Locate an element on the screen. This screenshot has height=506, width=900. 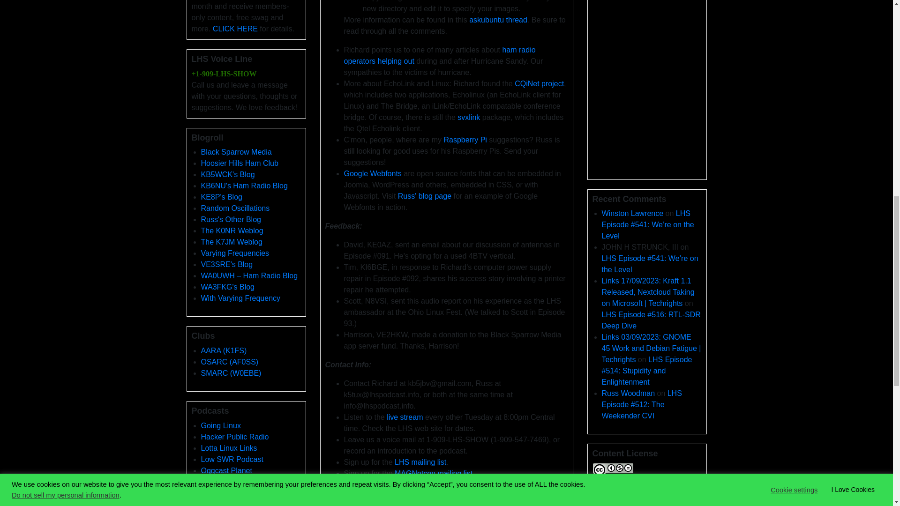
CLICK HERE is located at coordinates (235, 29).